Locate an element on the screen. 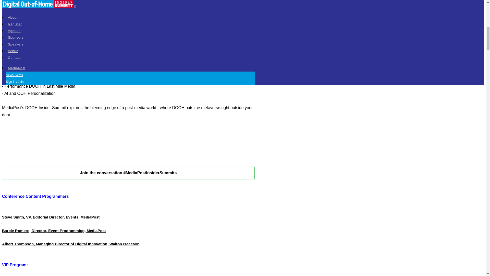 The height and width of the screenshot is (276, 490). Barbie Romero, Director, Event Programming, MediaPost is located at coordinates (54, 231).